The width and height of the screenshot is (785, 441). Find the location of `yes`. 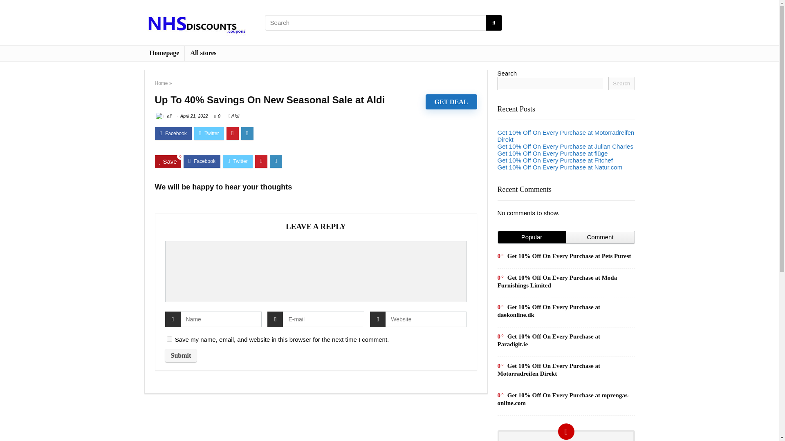

yes is located at coordinates (169, 339).